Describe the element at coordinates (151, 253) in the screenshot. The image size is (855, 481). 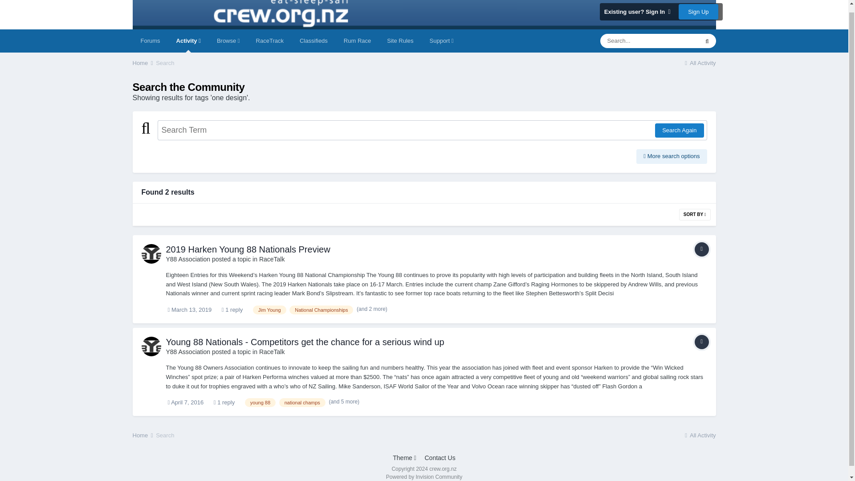
I see `Go to Y88 Association's profile` at that location.